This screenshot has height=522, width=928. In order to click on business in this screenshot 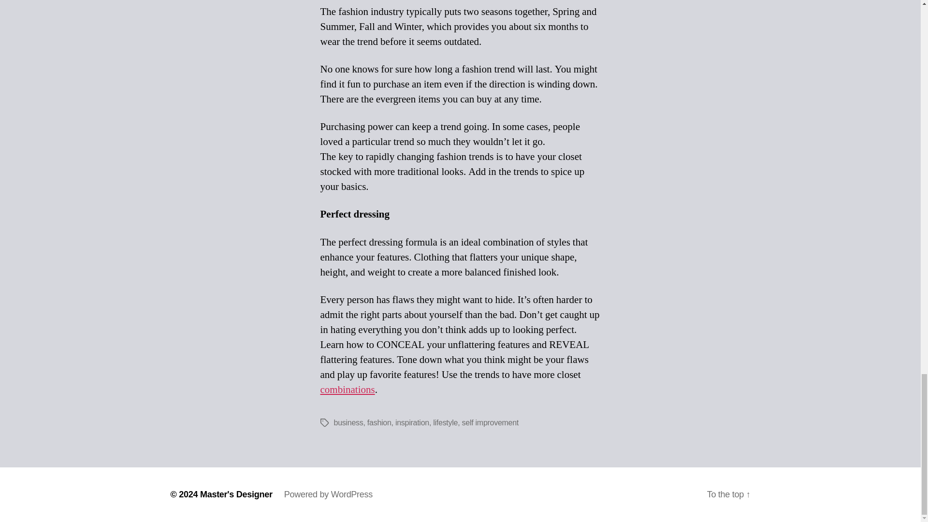, I will do `click(348, 422)`.